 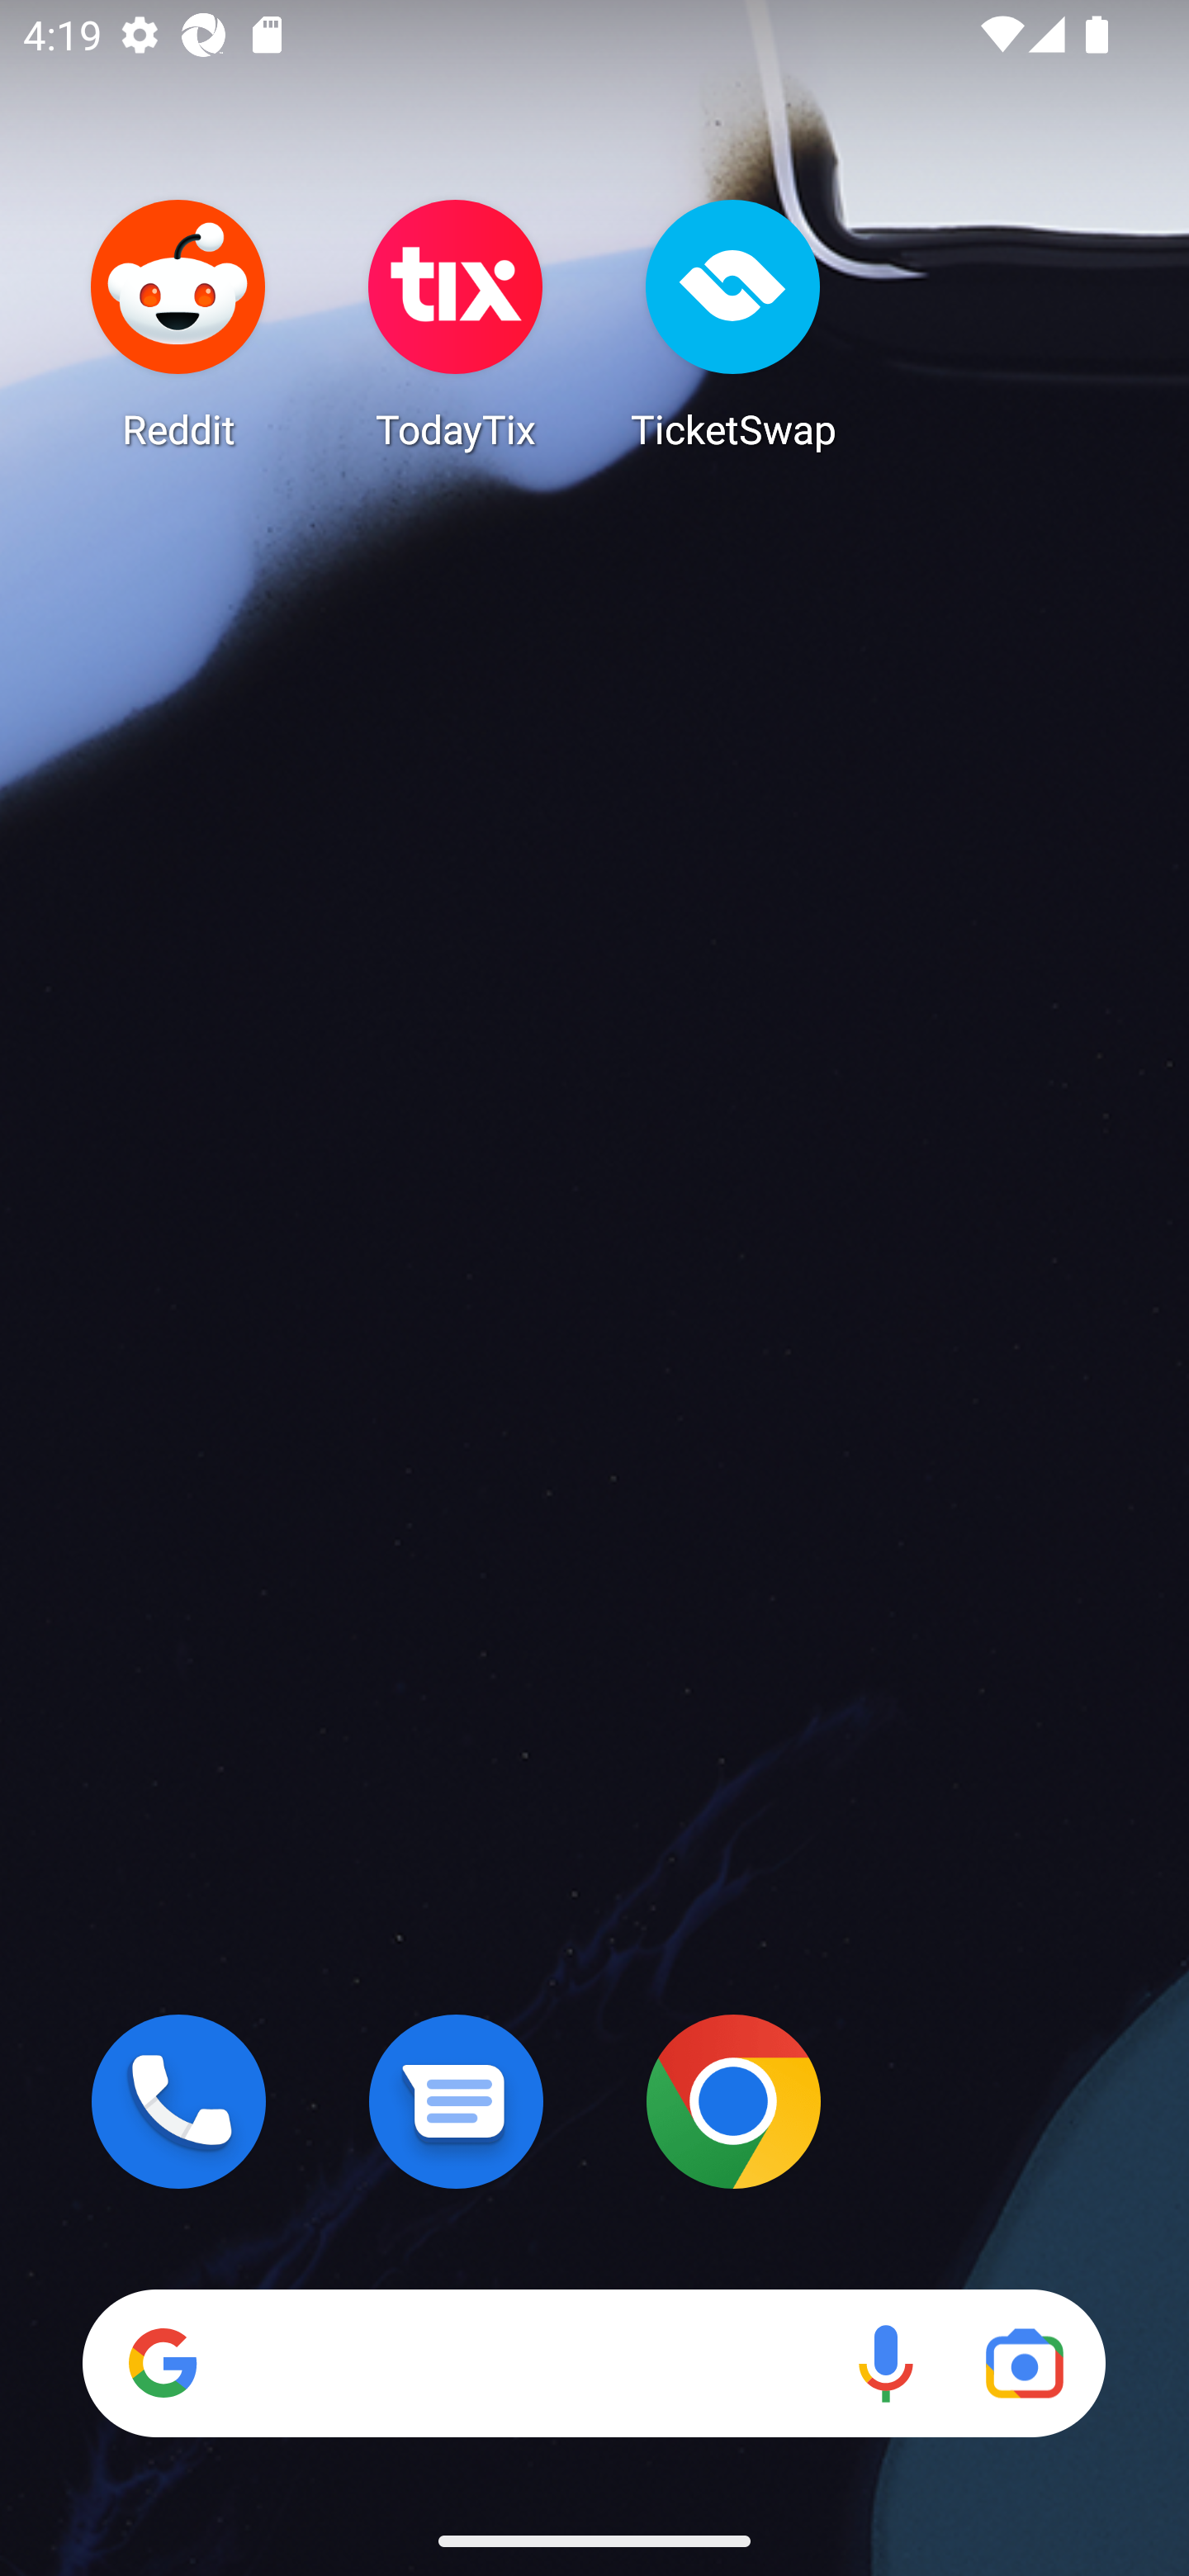 What do you see at coordinates (178, 324) in the screenshot?
I see `Reddit` at bounding box center [178, 324].